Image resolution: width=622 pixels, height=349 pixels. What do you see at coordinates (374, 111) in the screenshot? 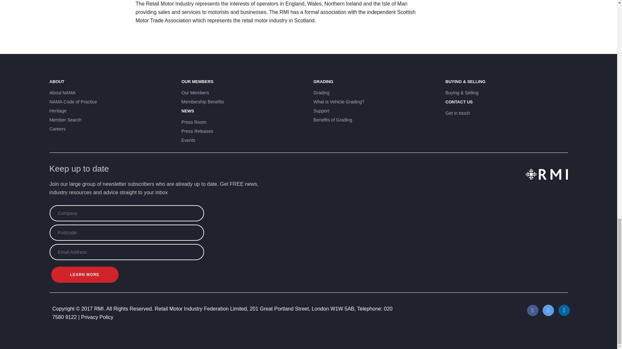
I see `Support` at bounding box center [374, 111].